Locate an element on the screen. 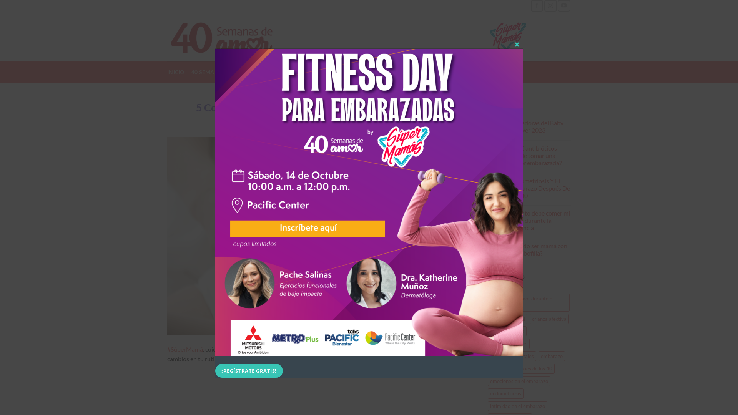 This screenshot has height=415, width=738. endometriosis is located at coordinates (505, 393).